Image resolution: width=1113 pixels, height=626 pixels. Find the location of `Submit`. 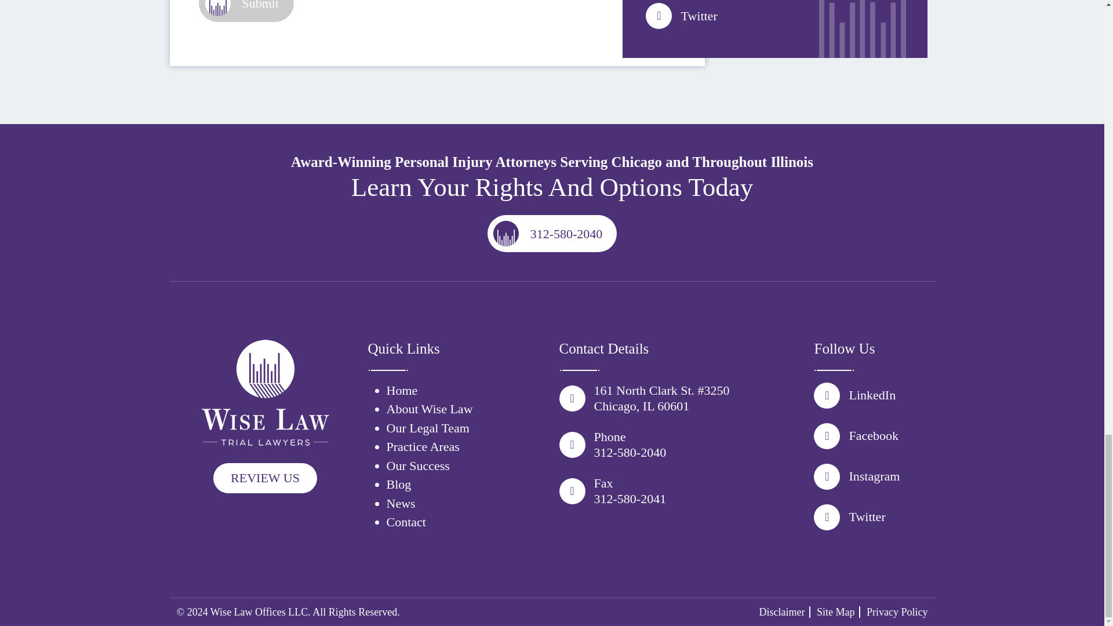

Submit is located at coordinates (246, 10).